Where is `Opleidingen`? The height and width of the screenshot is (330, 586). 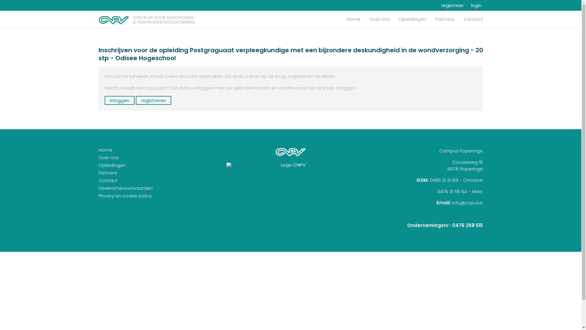
Opleidingen is located at coordinates (412, 19).